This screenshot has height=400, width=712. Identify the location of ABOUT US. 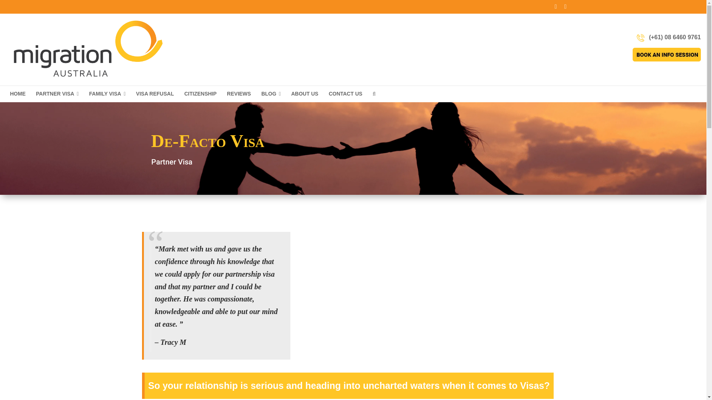
(305, 94).